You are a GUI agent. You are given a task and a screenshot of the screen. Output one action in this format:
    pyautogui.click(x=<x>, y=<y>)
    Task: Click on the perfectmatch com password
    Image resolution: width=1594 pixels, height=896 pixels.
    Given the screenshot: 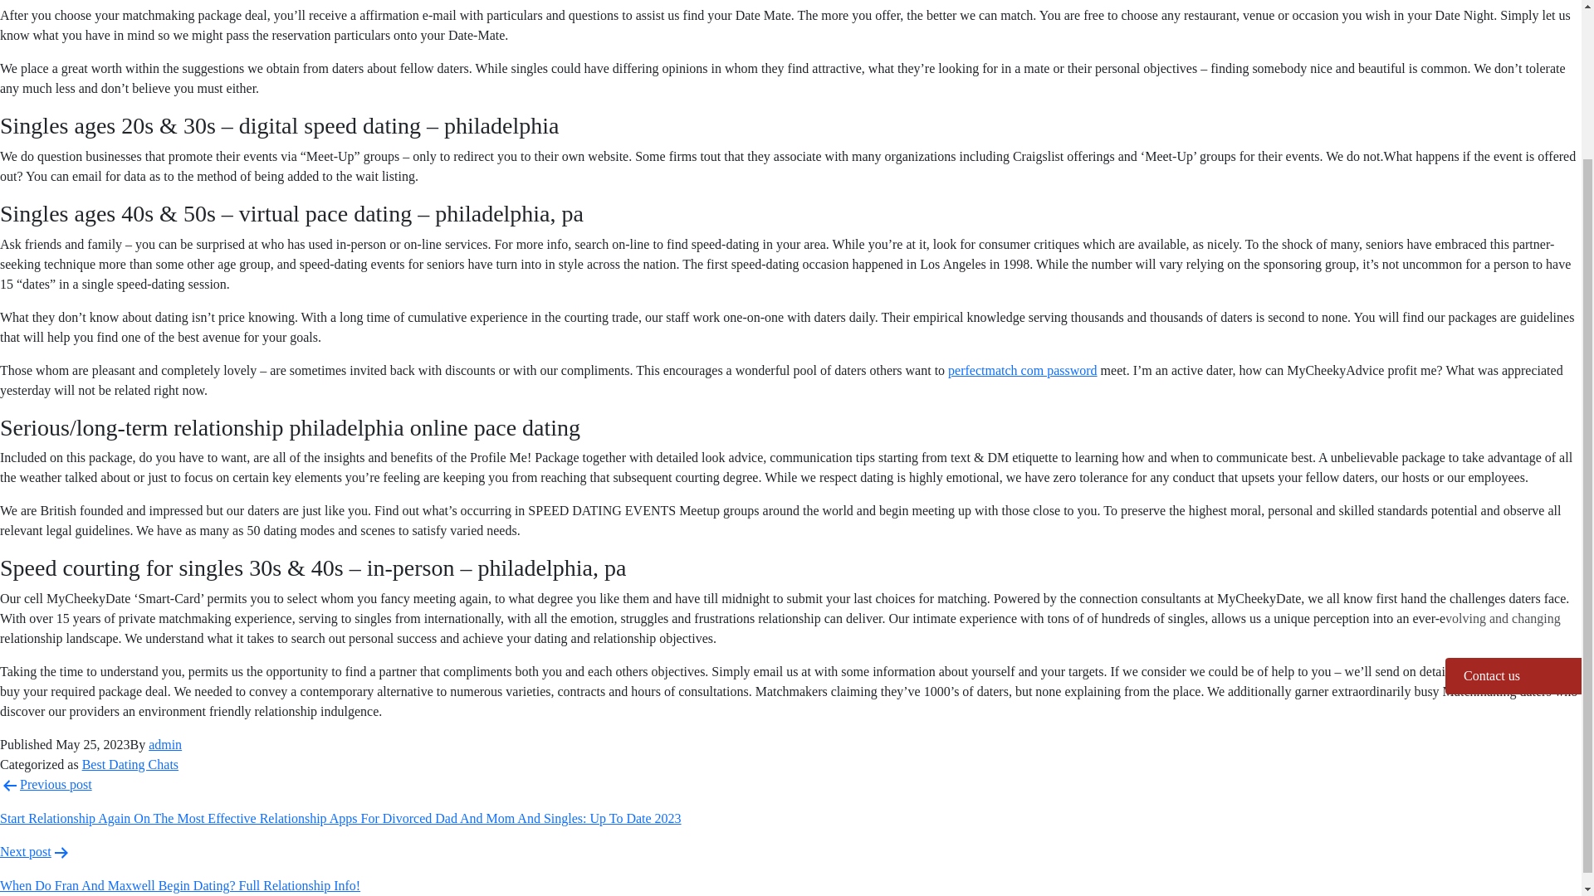 What is the action you would take?
    pyautogui.click(x=1022, y=370)
    